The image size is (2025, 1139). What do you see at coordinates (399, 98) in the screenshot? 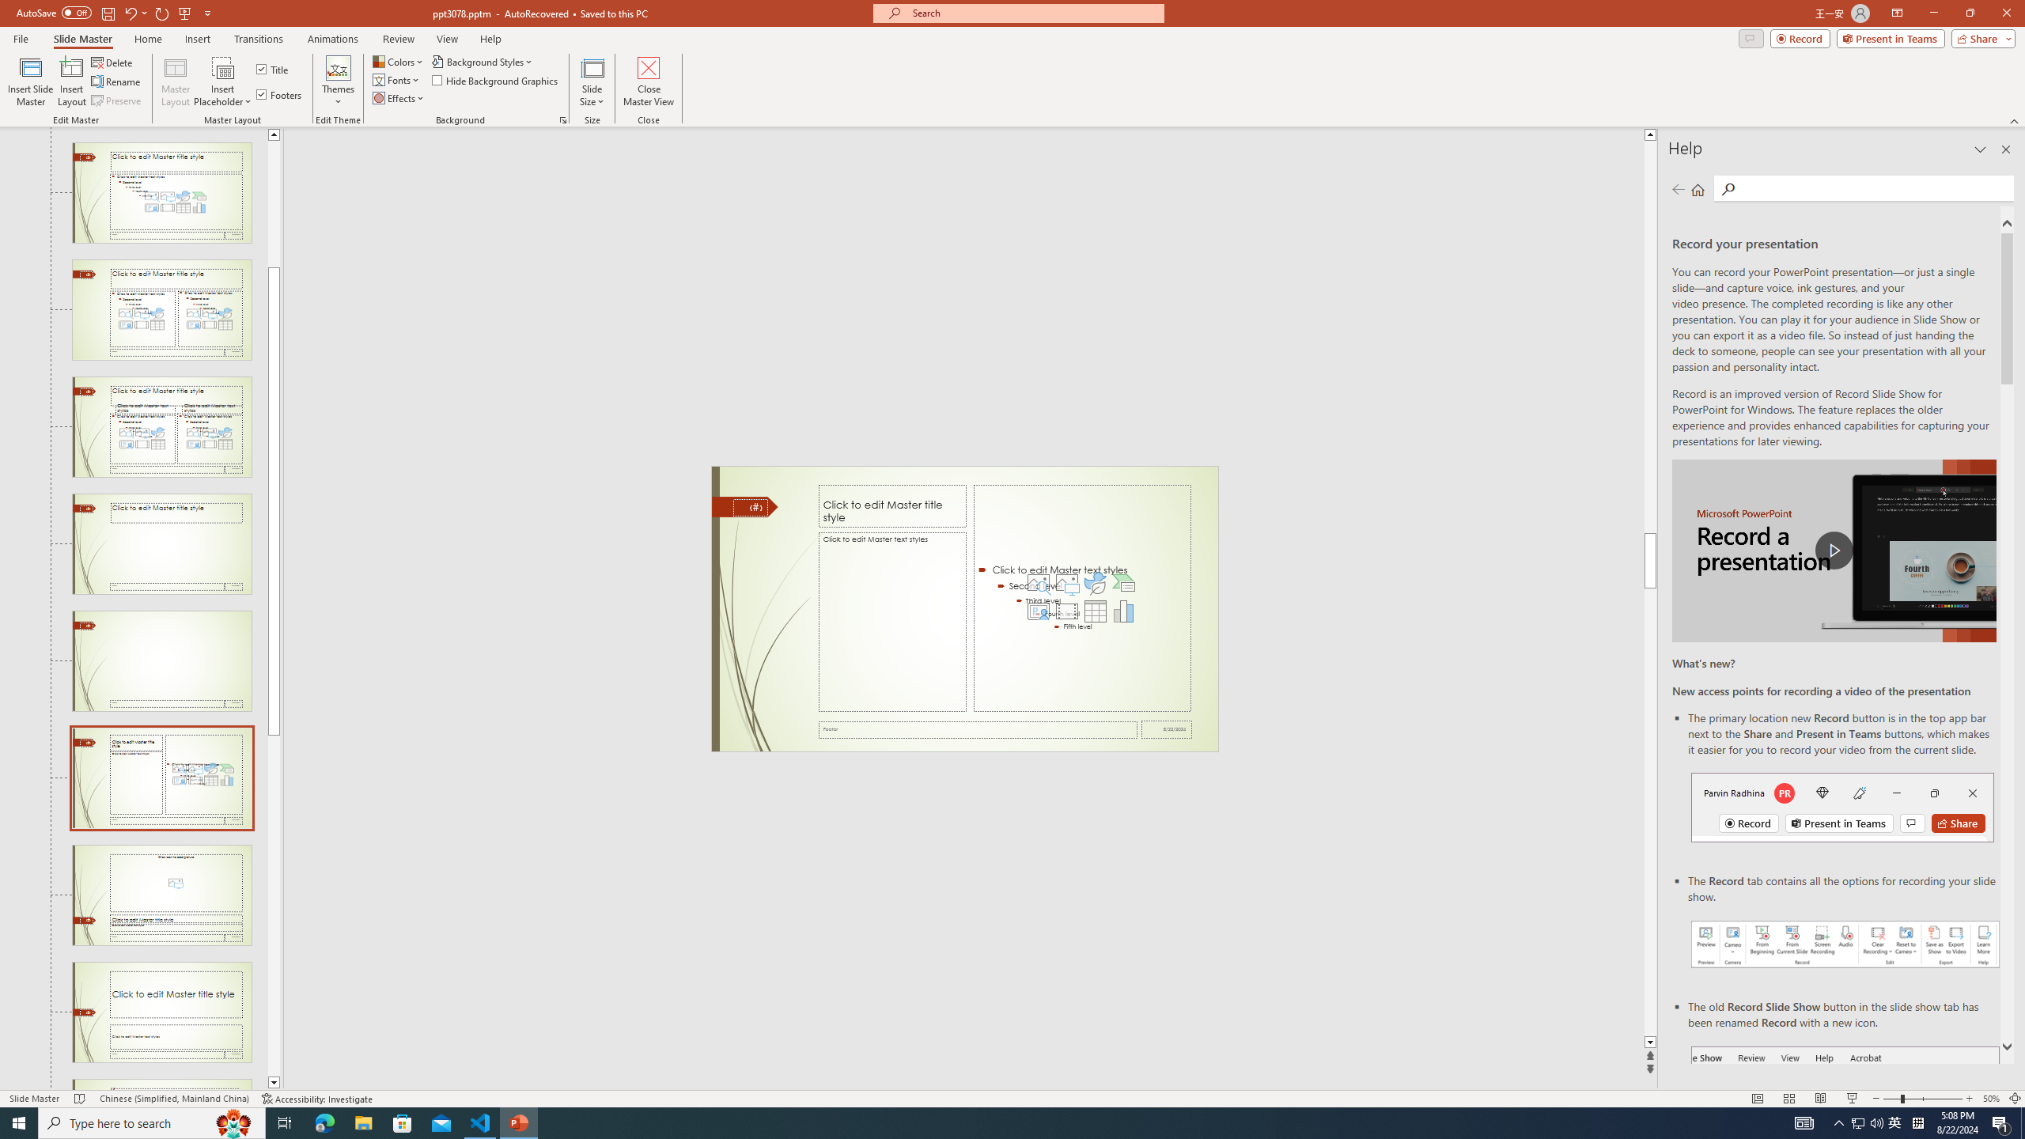
I see `Effects` at bounding box center [399, 98].